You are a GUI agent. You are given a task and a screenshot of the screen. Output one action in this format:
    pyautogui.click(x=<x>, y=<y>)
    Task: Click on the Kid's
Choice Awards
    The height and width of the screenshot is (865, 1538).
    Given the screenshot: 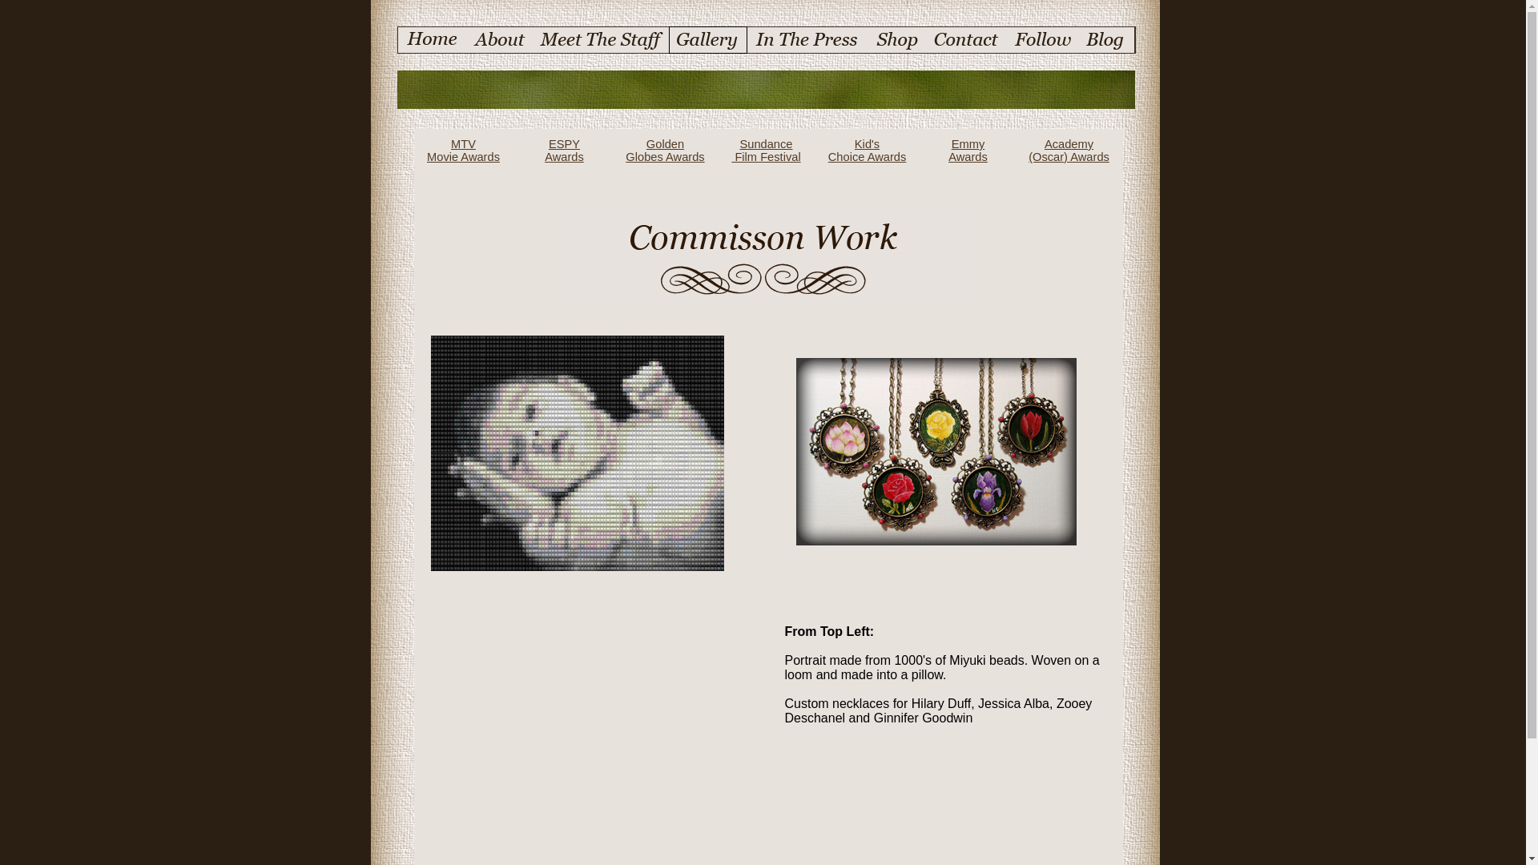 What is the action you would take?
    pyautogui.click(x=868, y=151)
    